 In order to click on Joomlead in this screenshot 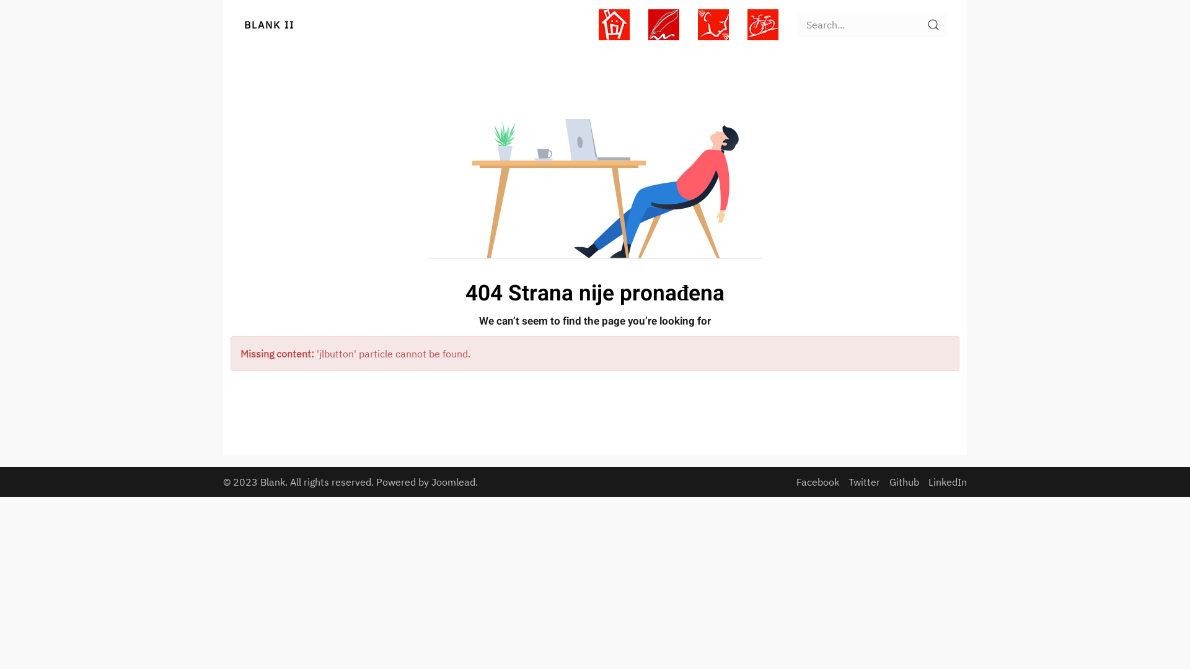, I will do `click(454, 482)`.